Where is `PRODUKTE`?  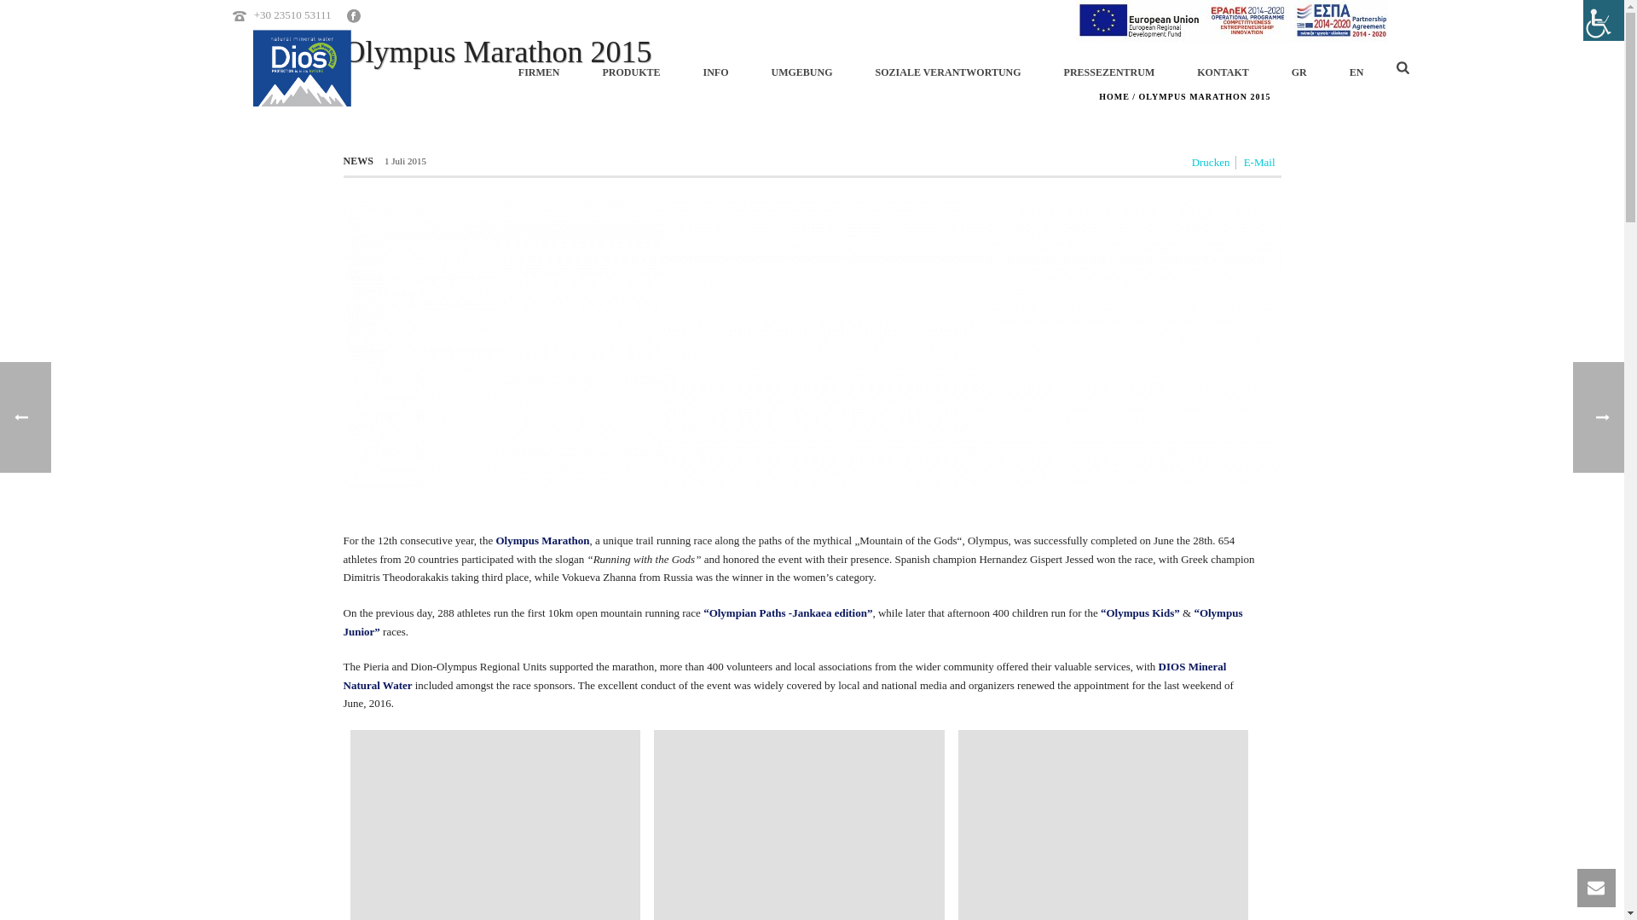 PRODUKTE is located at coordinates (631, 68).